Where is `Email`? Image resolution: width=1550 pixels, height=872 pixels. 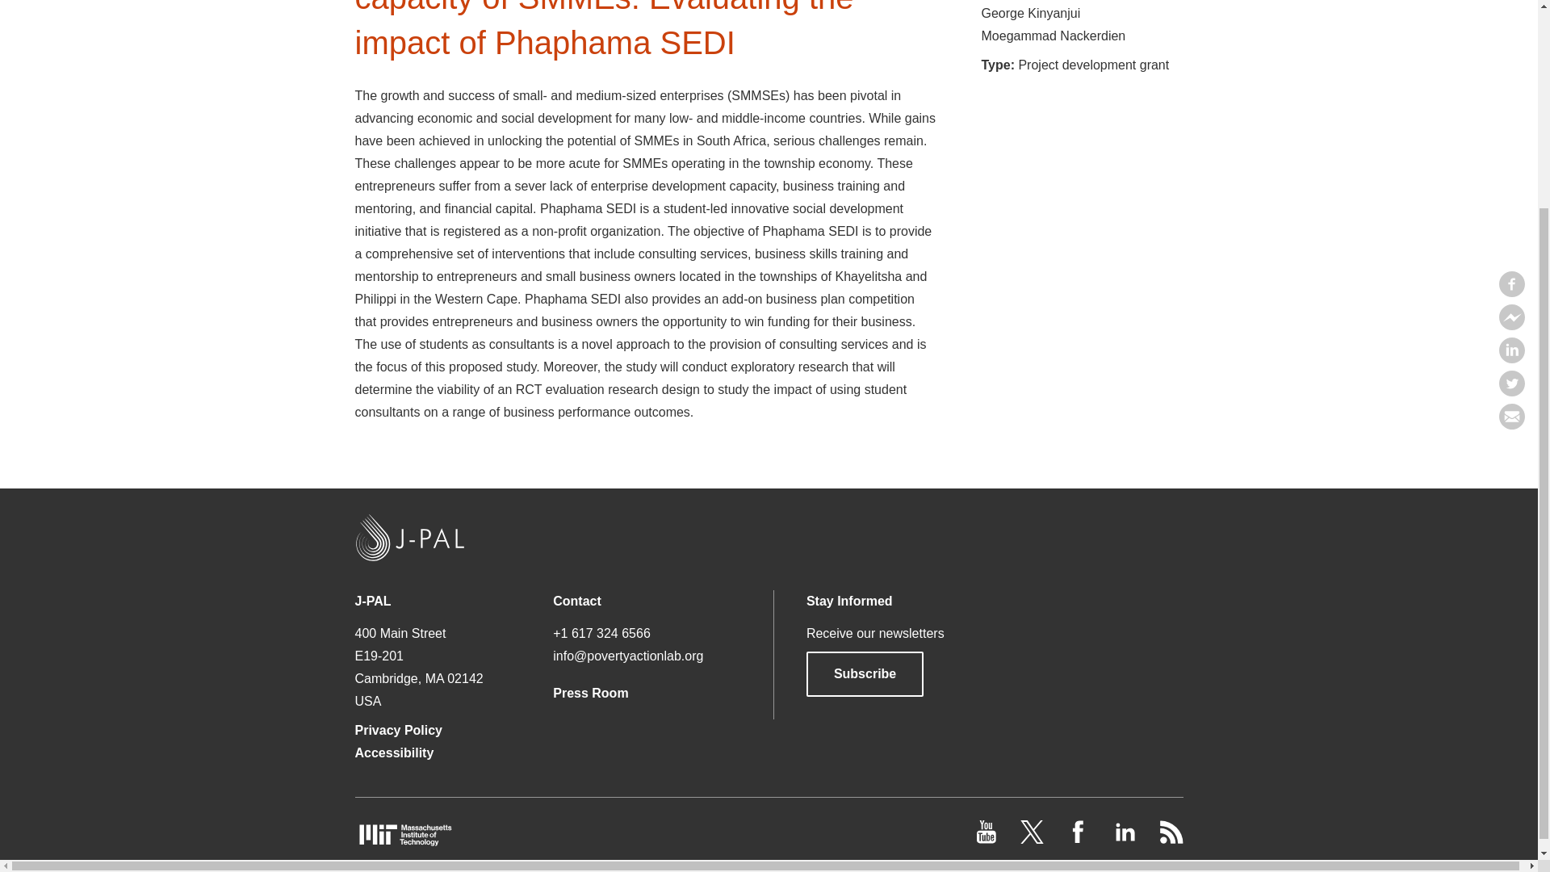
Email is located at coordinates (1511, 157).